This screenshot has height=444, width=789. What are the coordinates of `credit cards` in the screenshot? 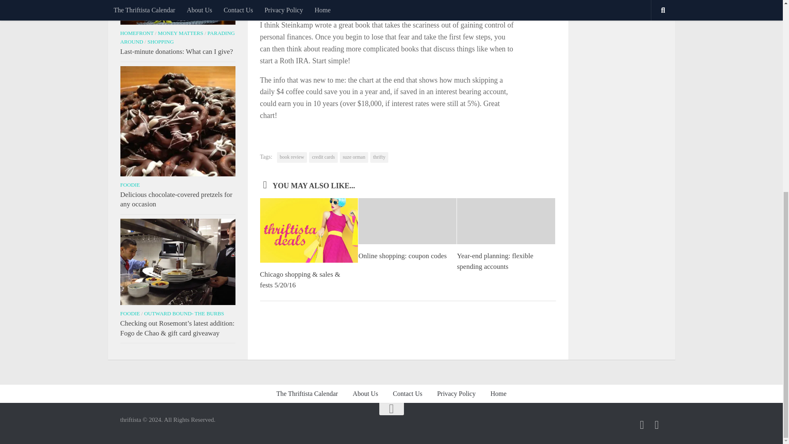 It's located at (323, 157).